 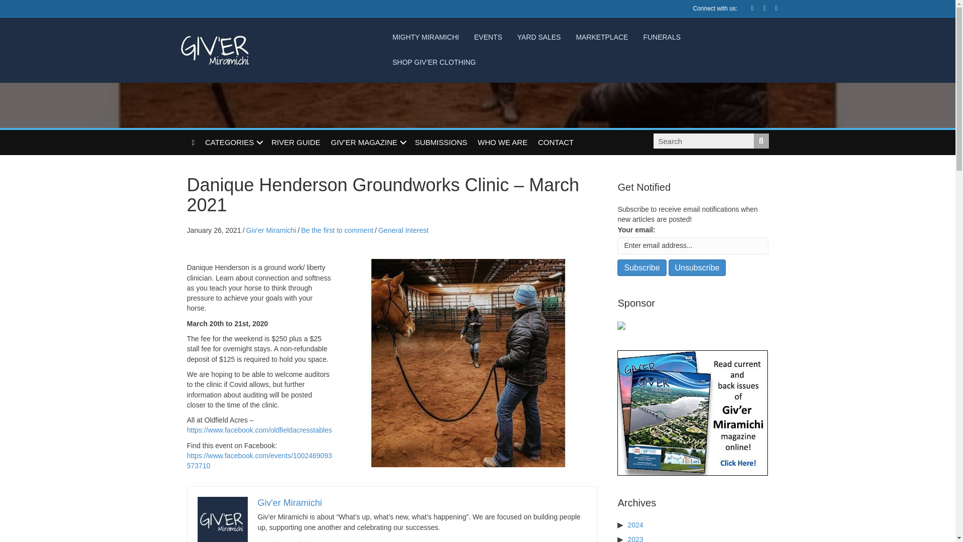 I want to click on MARKETPLACE, so click(x=602, y=37).